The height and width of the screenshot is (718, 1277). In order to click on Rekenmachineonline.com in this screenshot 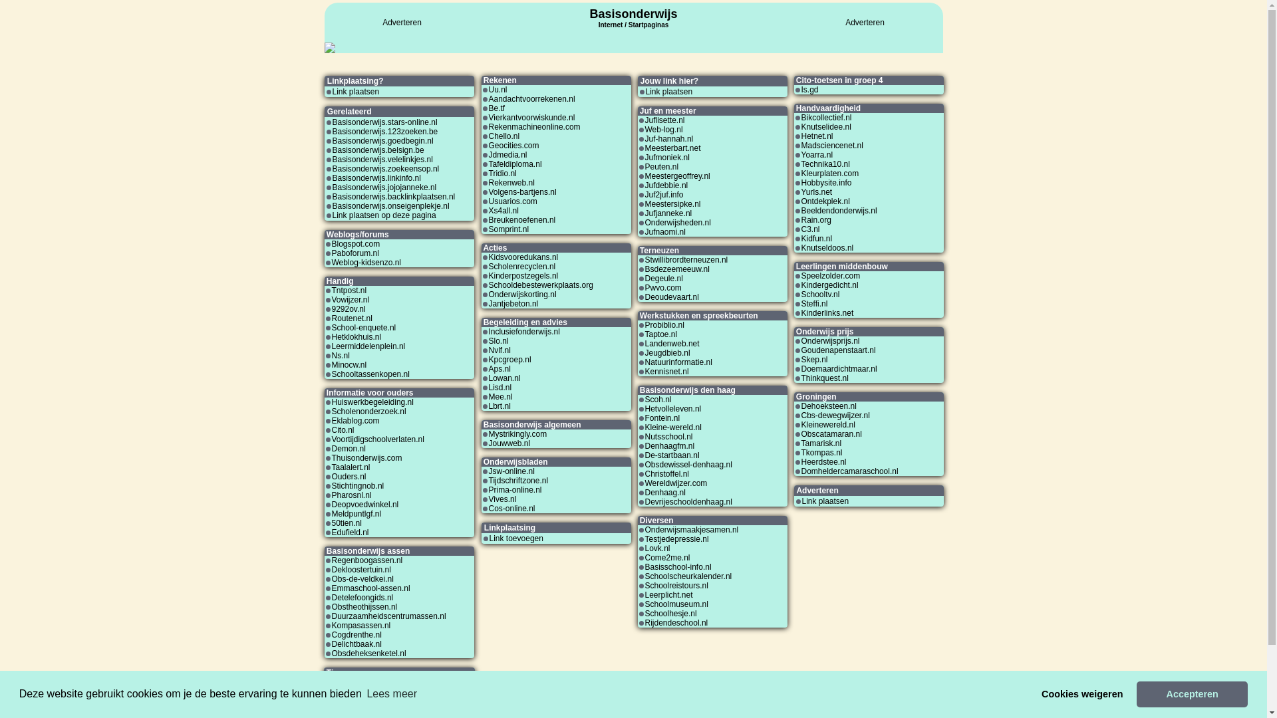, I will do `click(534, 127)`.